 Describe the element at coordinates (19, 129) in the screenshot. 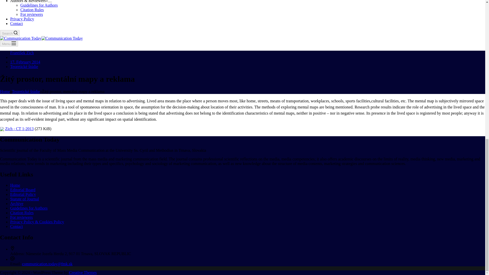

I see `Download Zich - CT 1-2013` at that location.